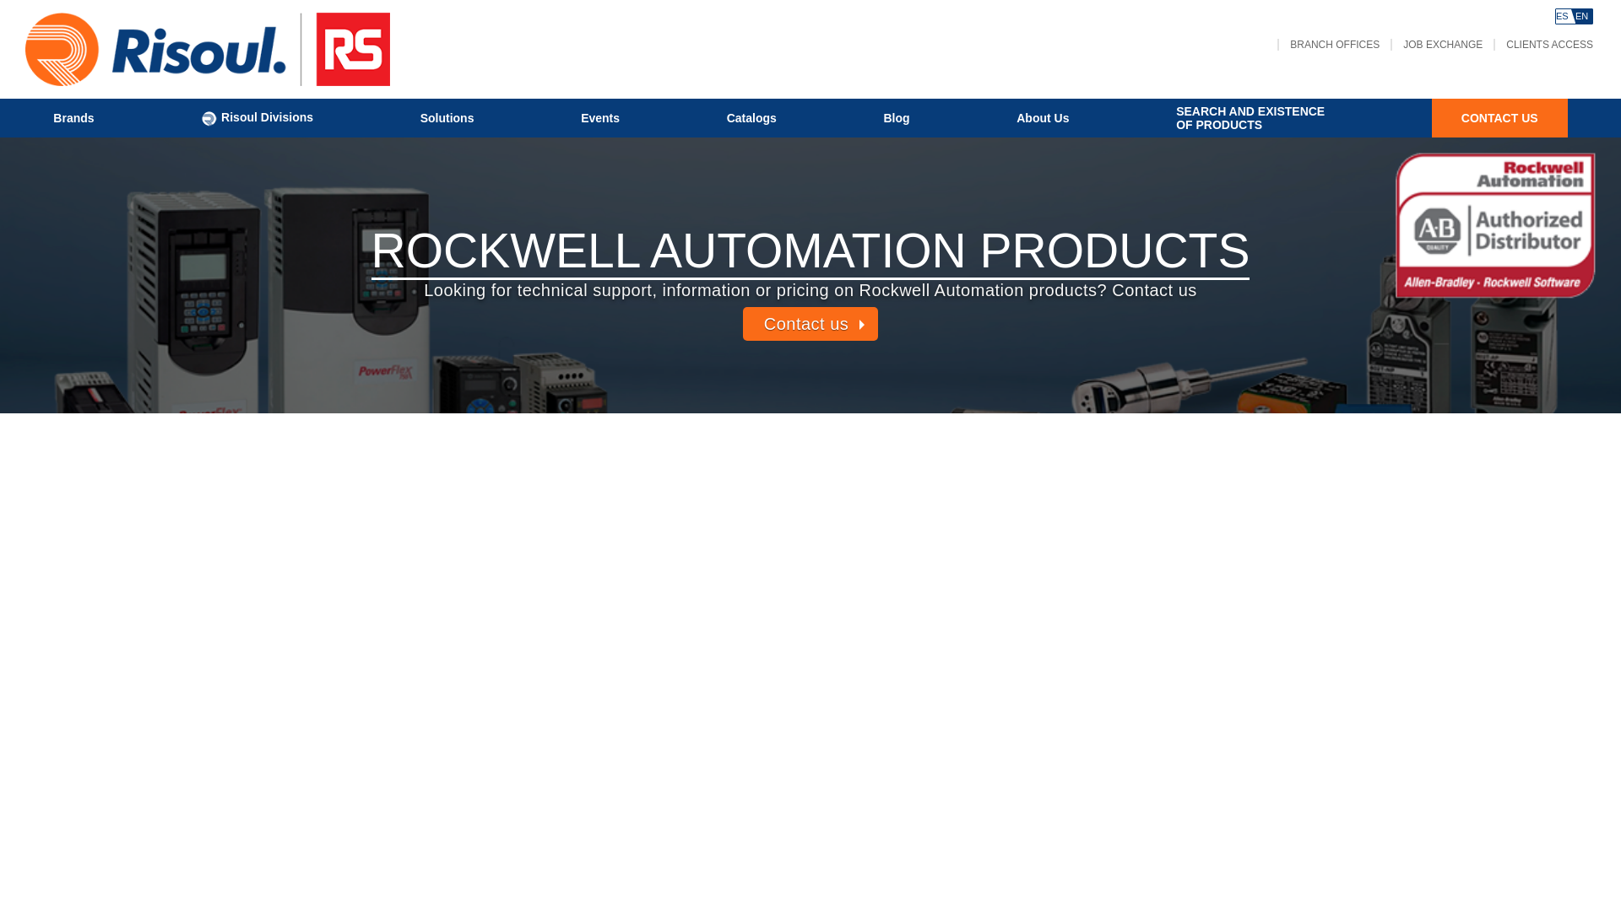  What do you see at coordinates (897, 117) in the screenshot?
I see `Catalogs` at bounding box center [897, 117].